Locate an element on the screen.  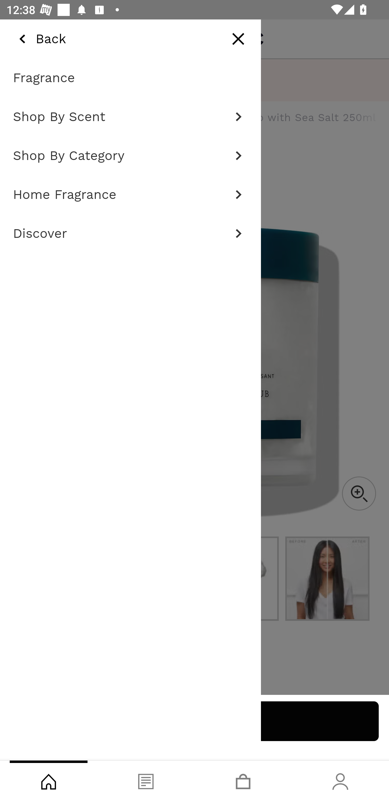
Shop By Category is located at coordinates (130, 156).